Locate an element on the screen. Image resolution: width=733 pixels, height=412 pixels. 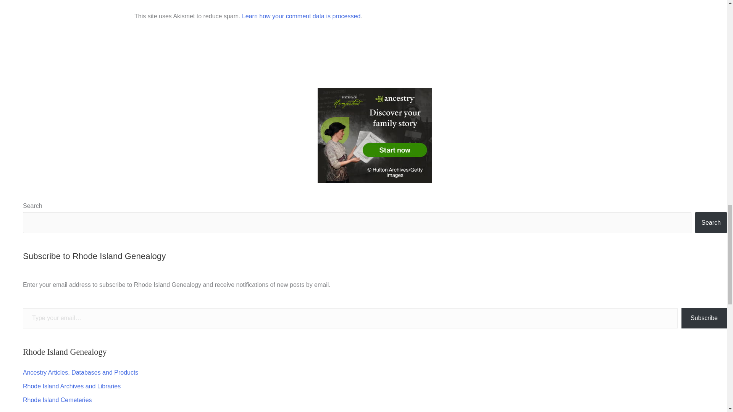
Please fill in this field. is located at coordinates (350, 318).